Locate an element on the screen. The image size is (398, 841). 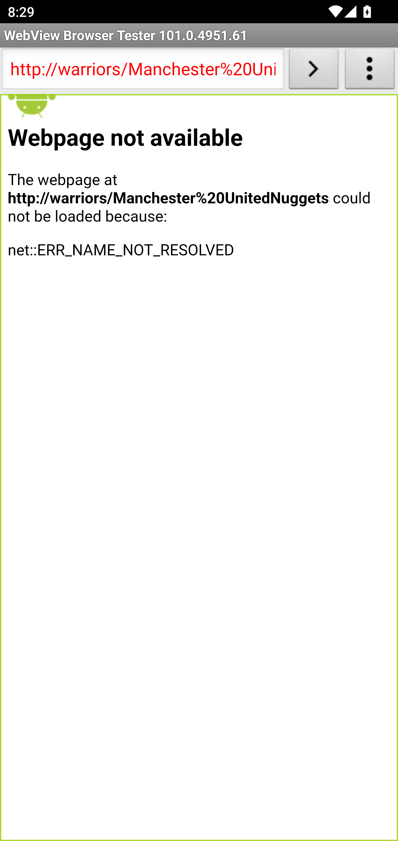
About WebView is located at coordinates (370, 71).